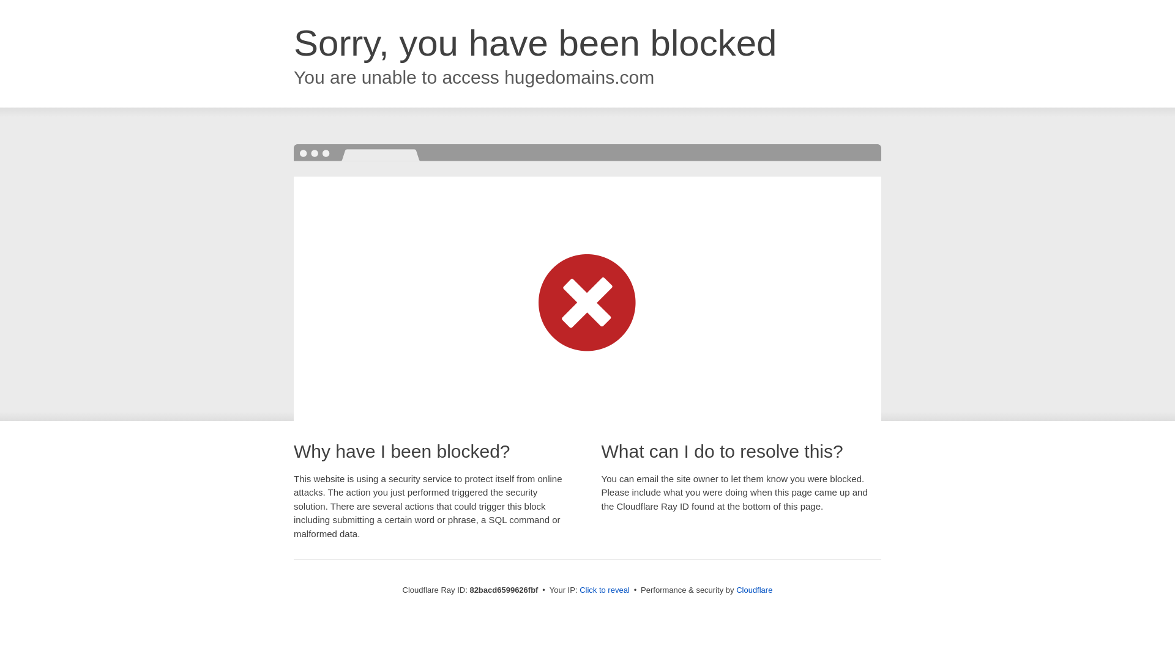  What do you see at coordinates (754, 590) in the screenshot?
I see `Cloudflare` at bounding box center [754, 590].